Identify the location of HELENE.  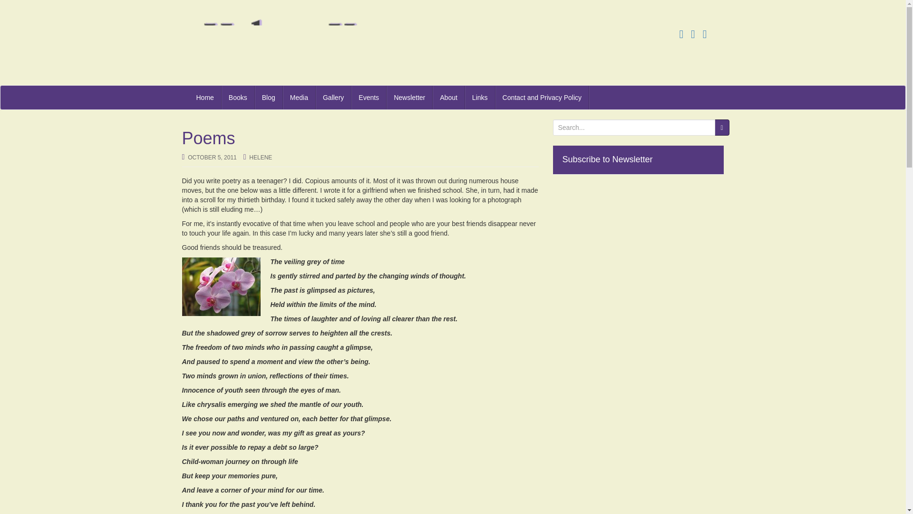
(261, 158).